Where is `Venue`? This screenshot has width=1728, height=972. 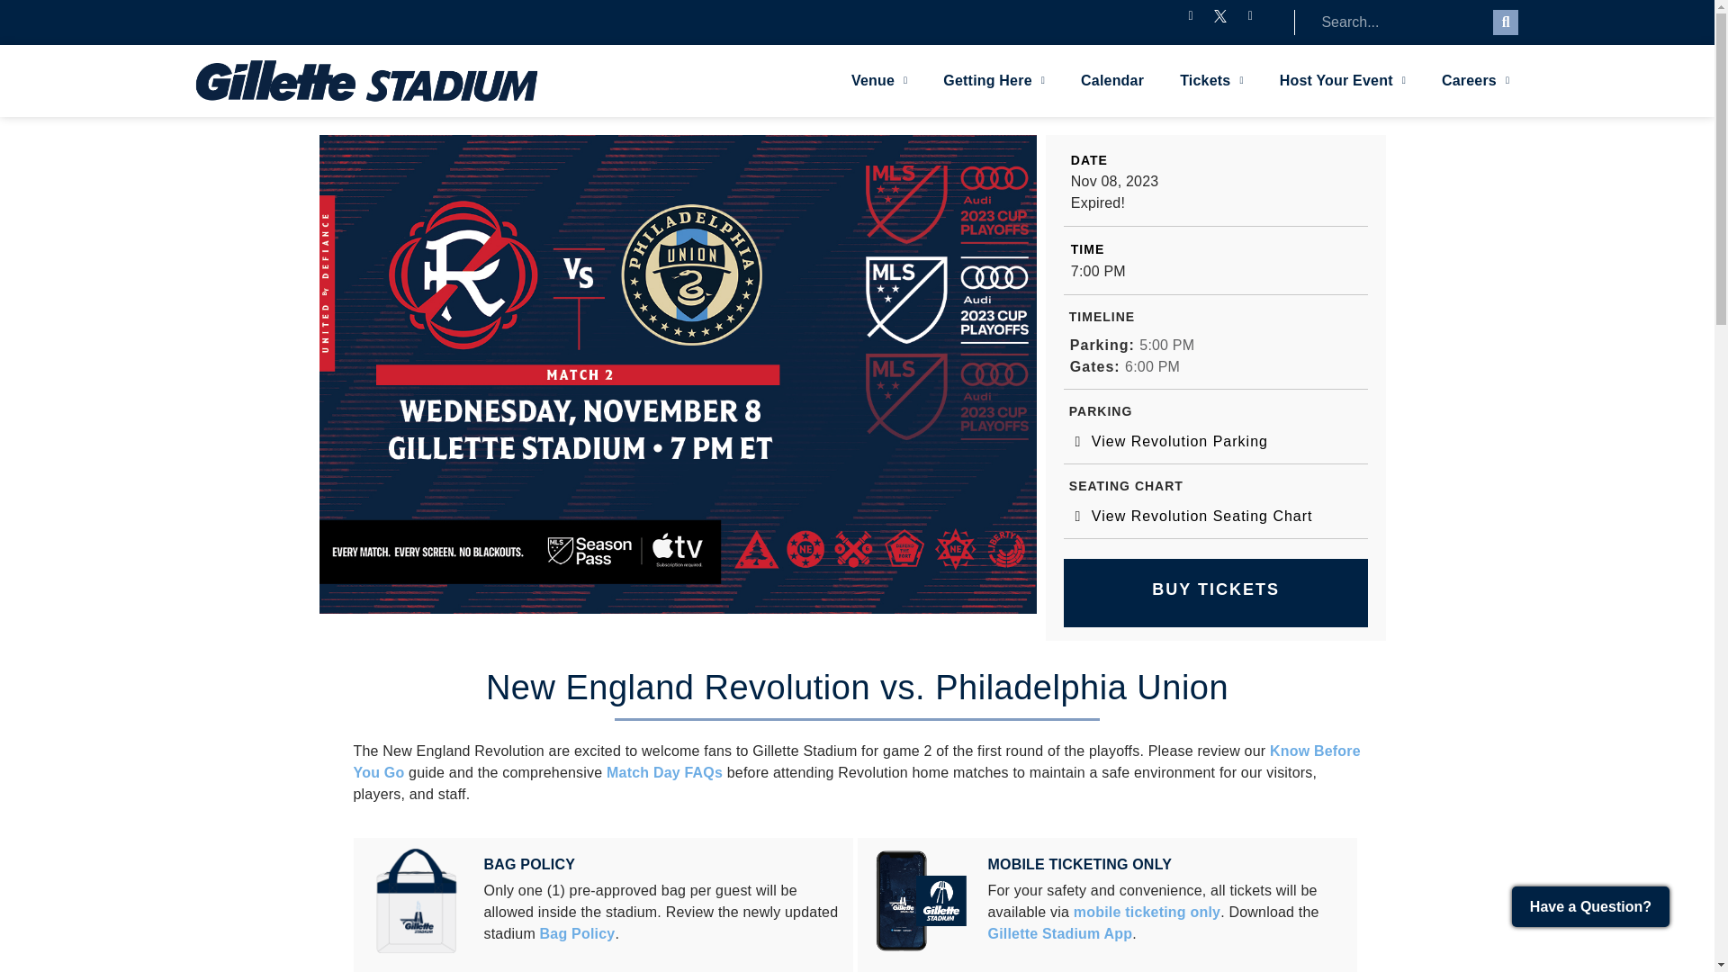 Venue is located at coordinates (878, 81).